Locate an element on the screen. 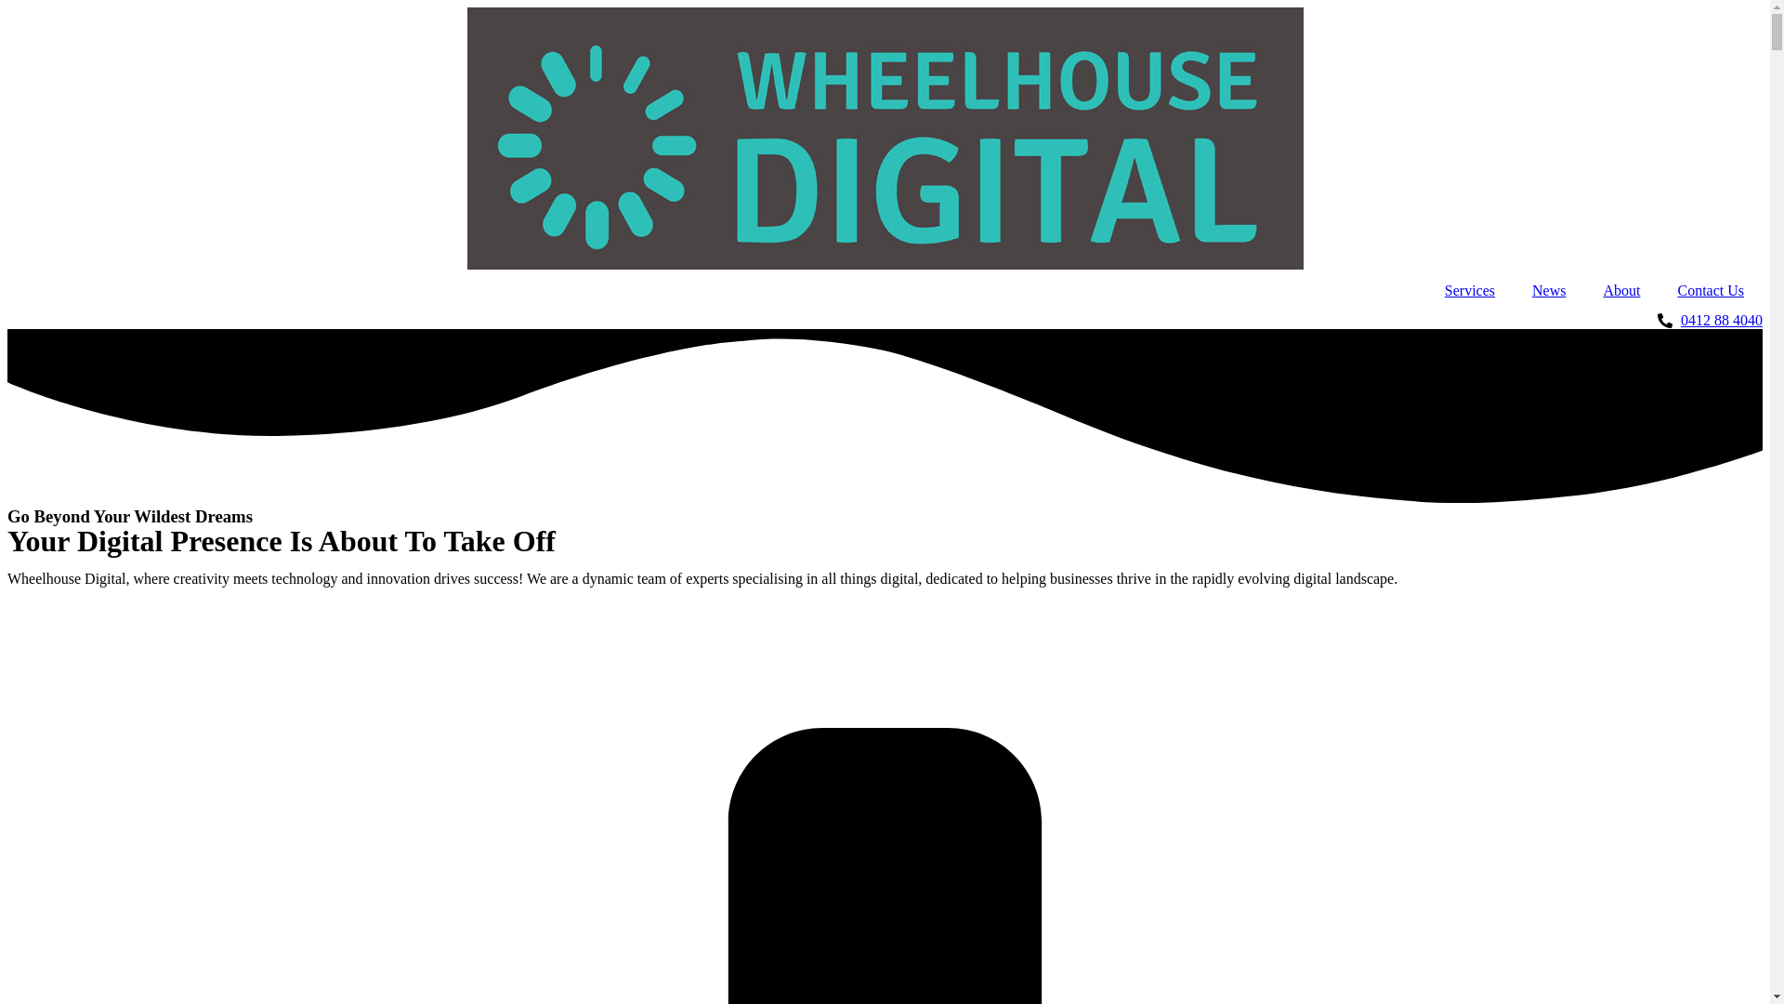  Skip to content is located at coordinates (7, 7).